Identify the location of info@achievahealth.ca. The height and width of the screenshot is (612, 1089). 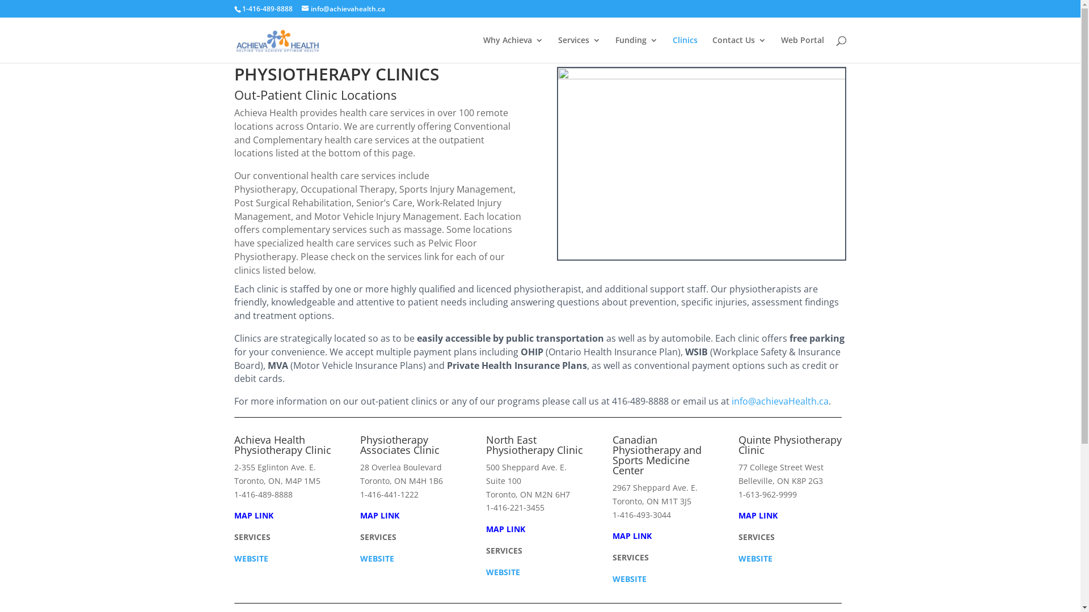
(344, 9).